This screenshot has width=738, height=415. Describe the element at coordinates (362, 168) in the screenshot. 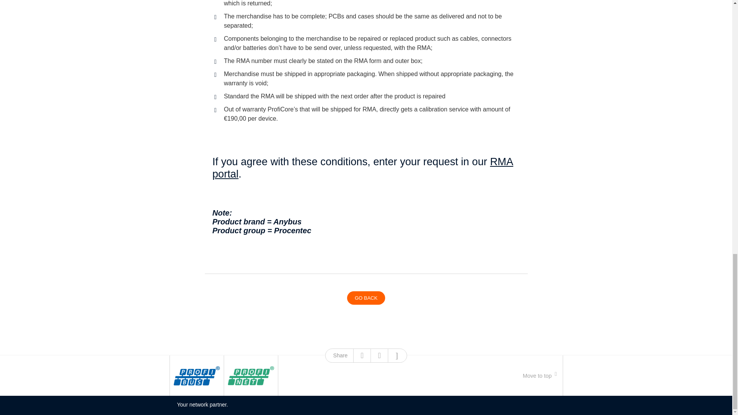

I see `RMA portal` at that location.